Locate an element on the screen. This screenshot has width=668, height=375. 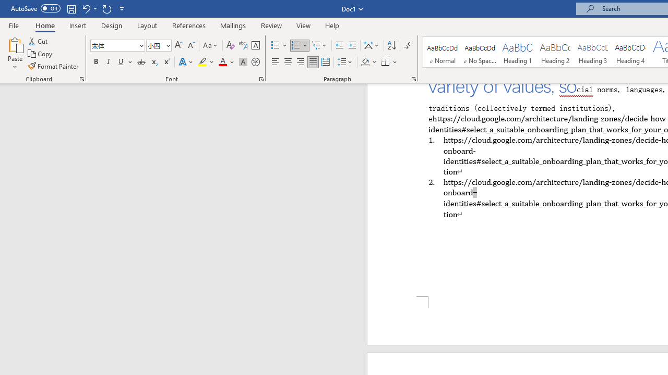
AutoSave is located at coordinates (35, 8).